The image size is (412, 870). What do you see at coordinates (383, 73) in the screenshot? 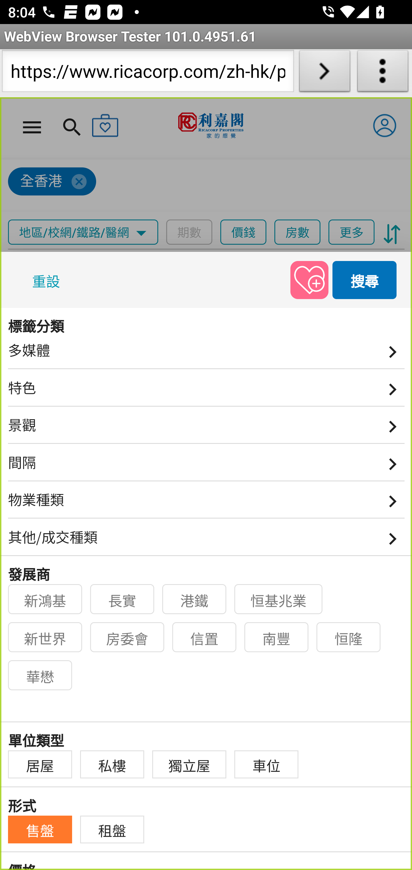
I see `About WebView` at bounding box center [383, 73].